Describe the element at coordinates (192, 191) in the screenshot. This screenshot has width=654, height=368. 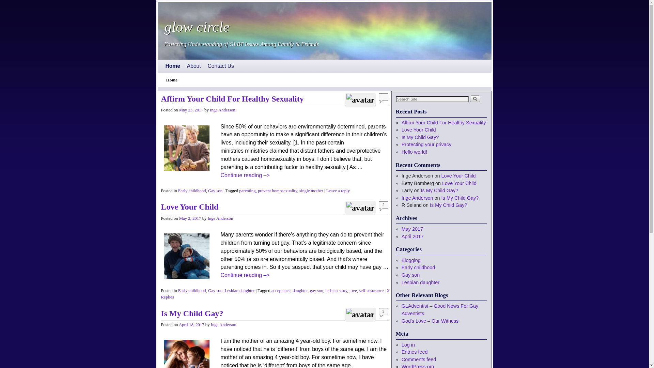
I see `Early childhood` at that location.